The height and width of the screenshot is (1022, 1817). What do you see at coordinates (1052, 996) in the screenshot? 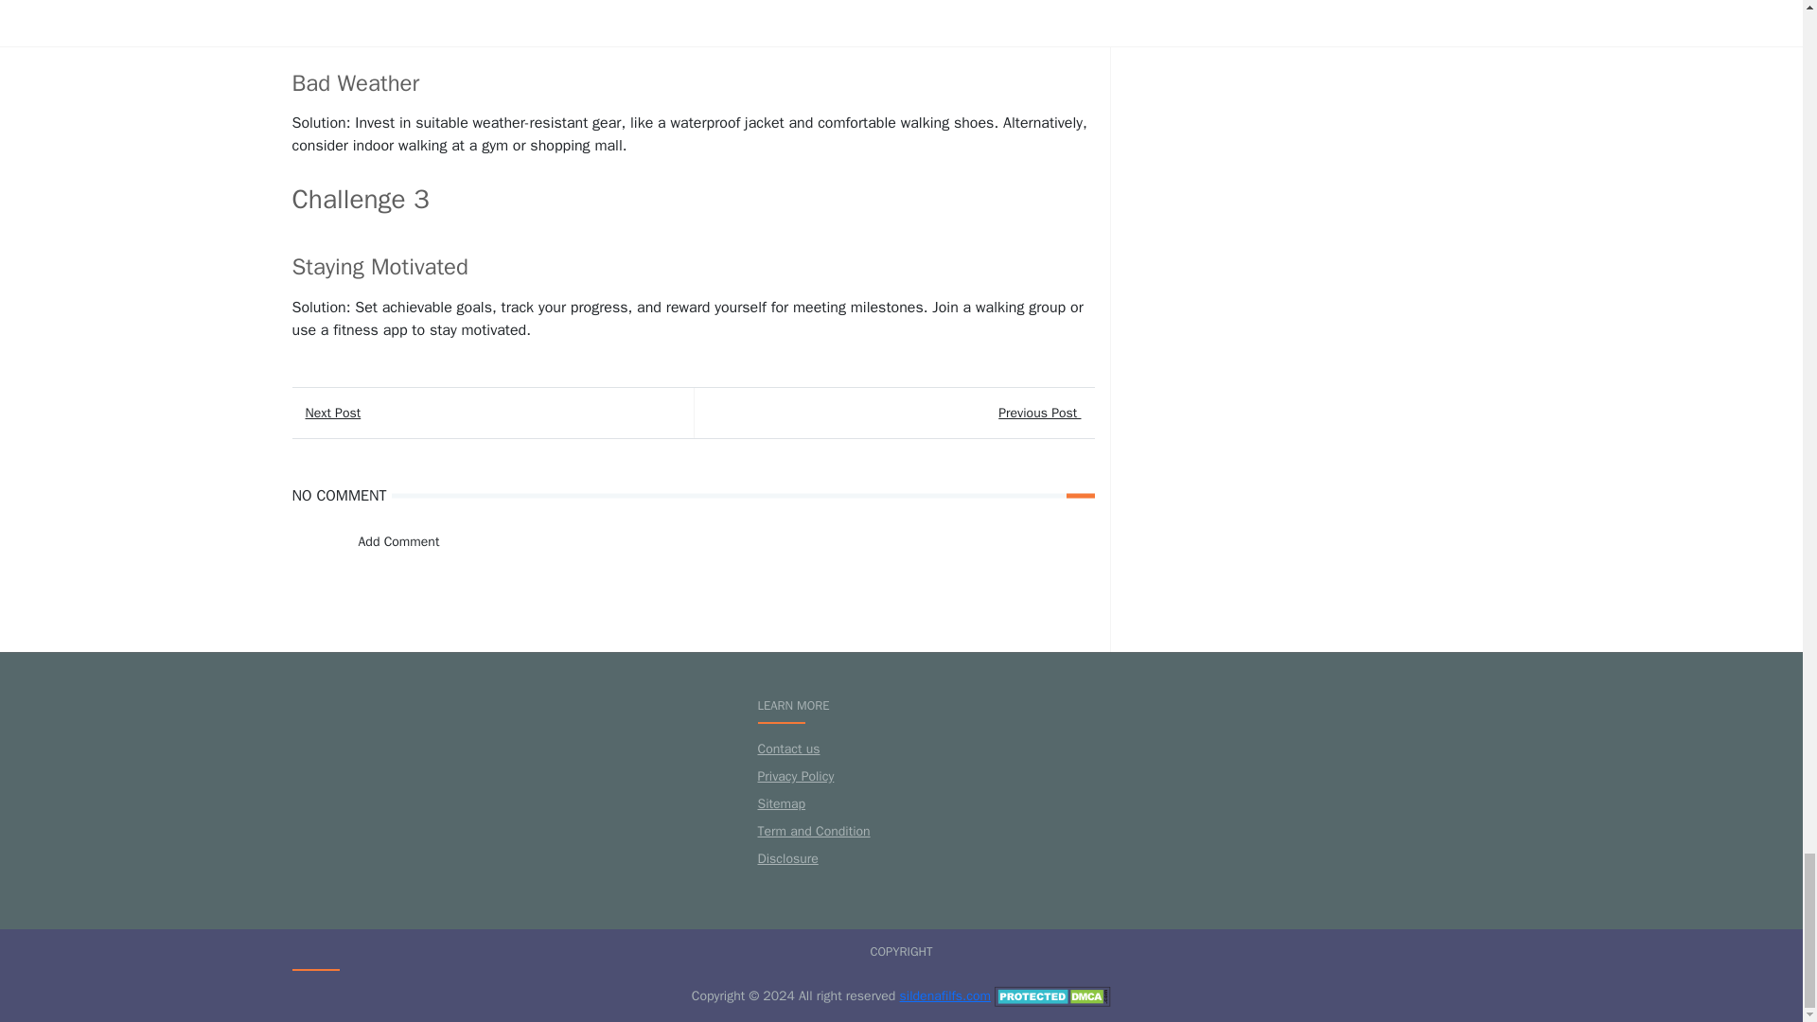
I see `DMCA.com Protection Status` at bounding box center [1052, 996].